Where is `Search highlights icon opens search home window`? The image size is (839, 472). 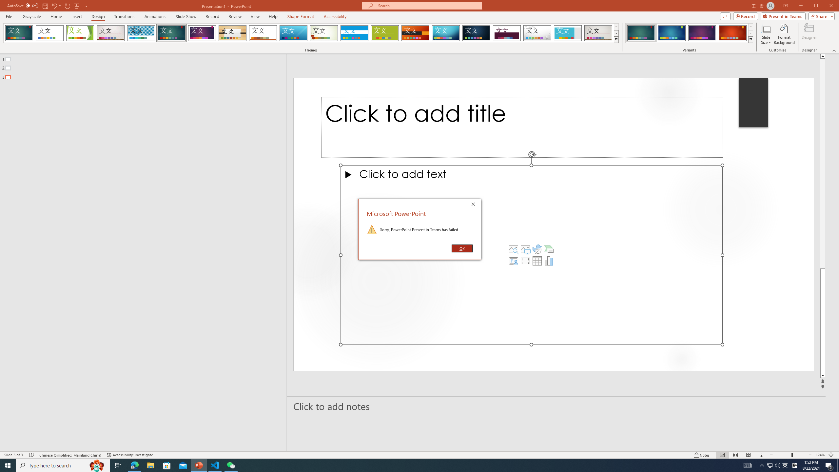 Search highlights icon opens search home window is located at coordinates (770, 465).